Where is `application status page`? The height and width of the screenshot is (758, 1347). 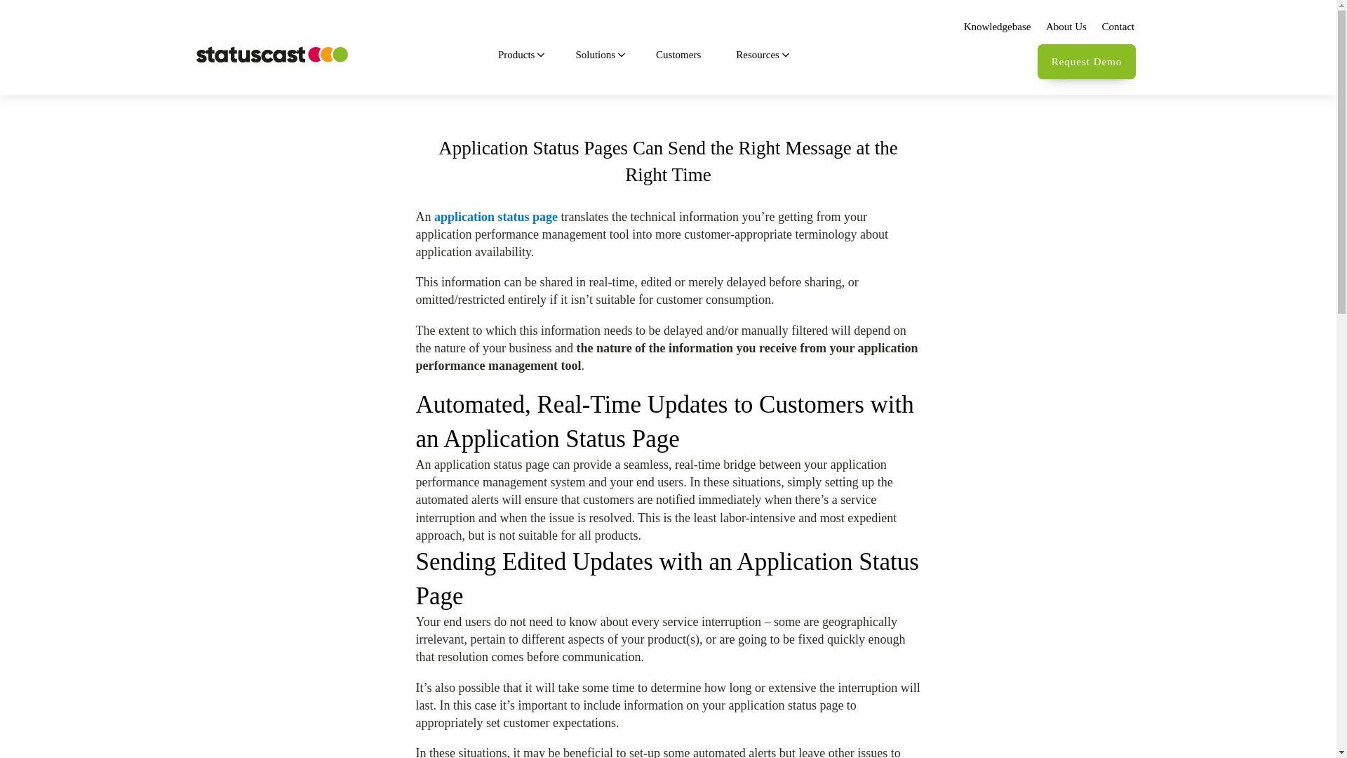
application status page is located at coordinates (495, 216).